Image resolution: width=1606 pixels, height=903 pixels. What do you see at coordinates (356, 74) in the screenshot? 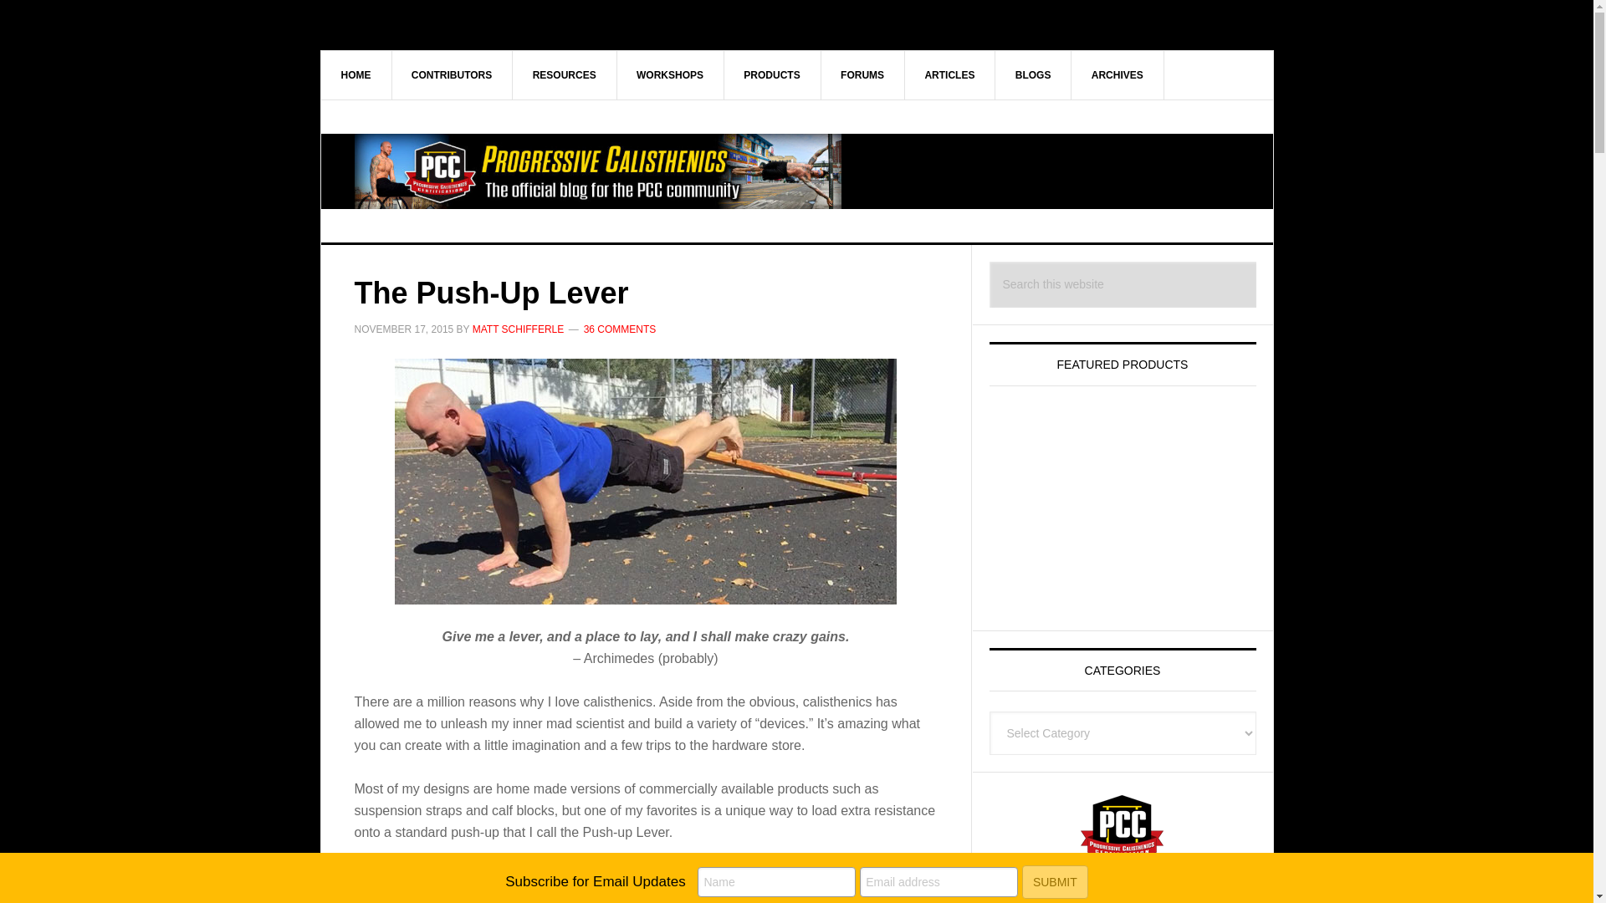
I see `HOME` at bounding box center [356, 74].